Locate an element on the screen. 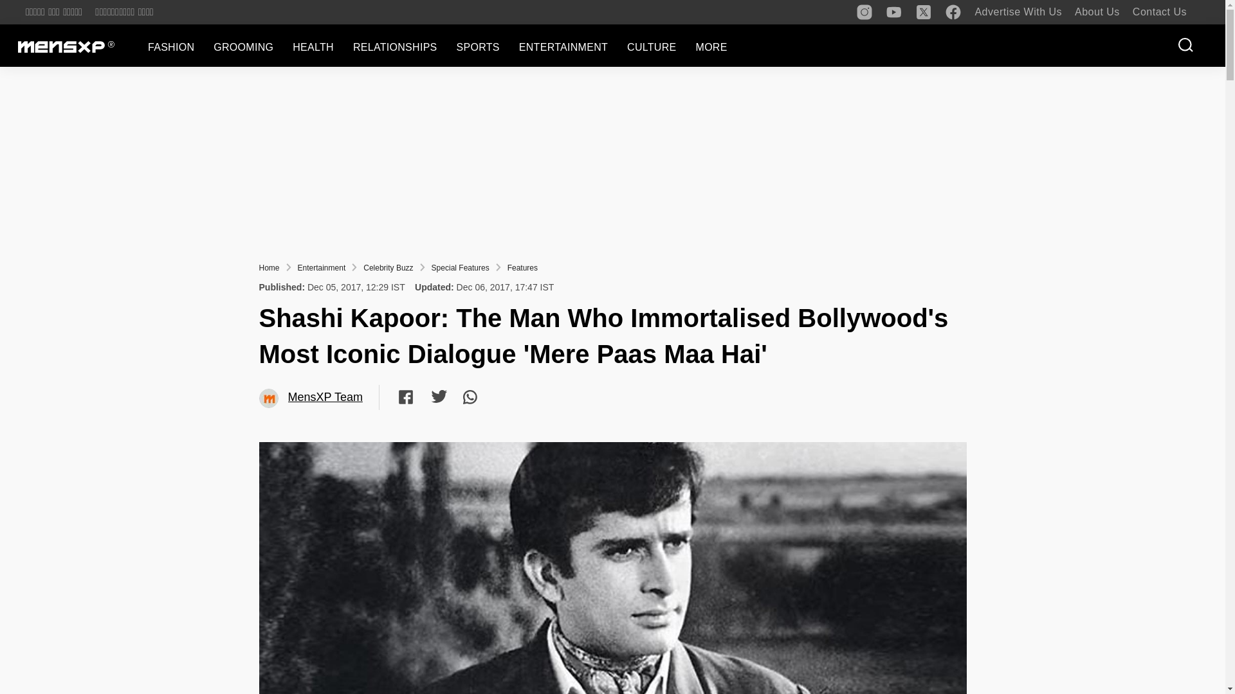  MensXP Team is located at coordinates (269, 398).